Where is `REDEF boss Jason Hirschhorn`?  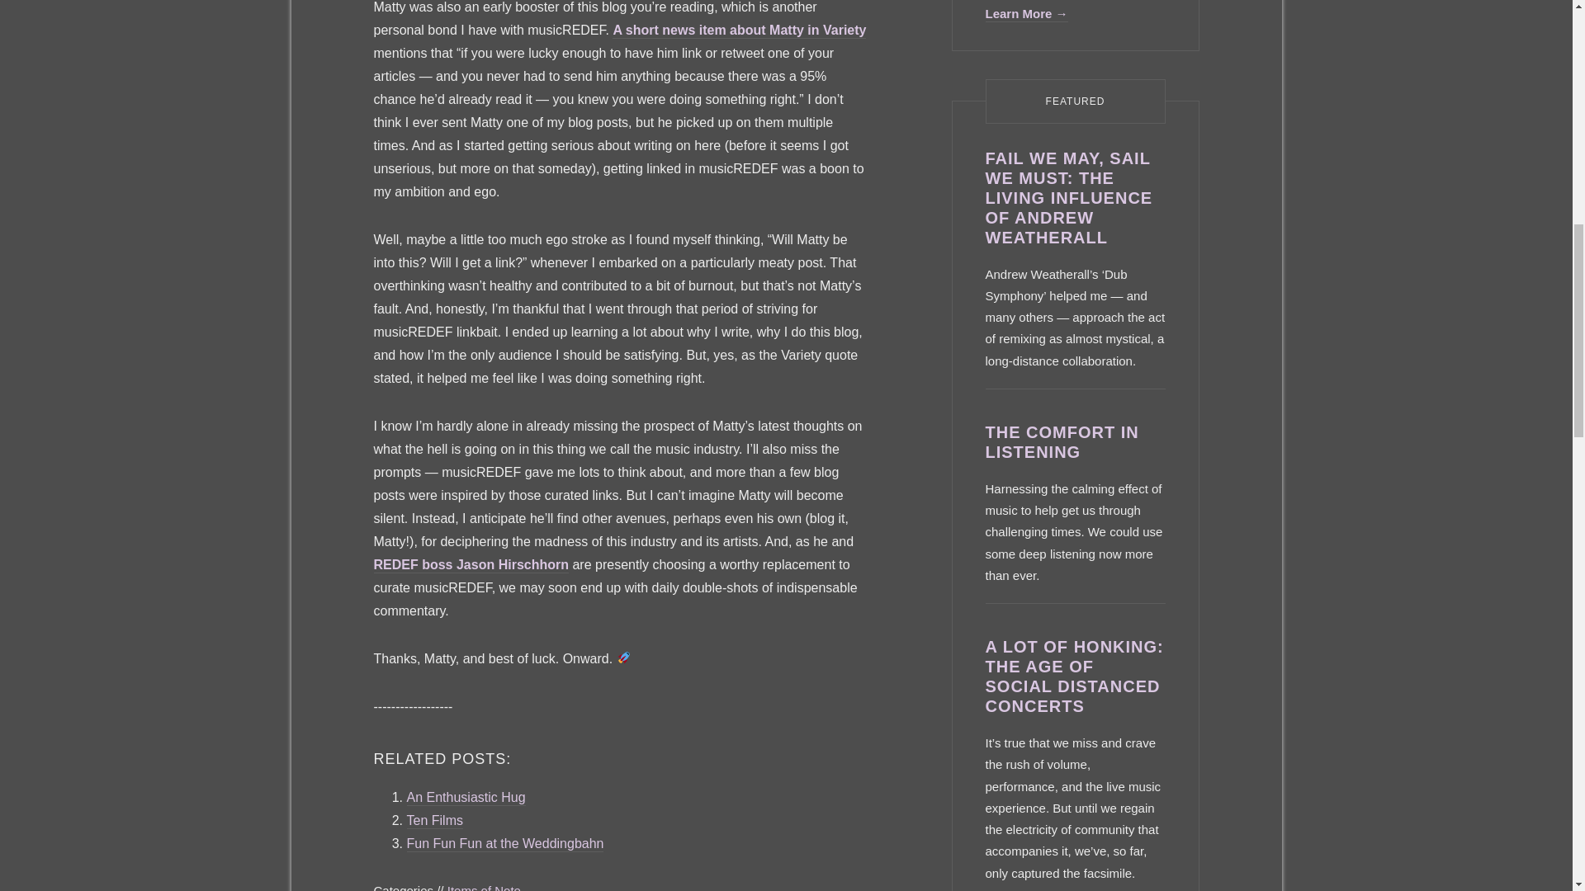 REDEF boss Jason Hirschhorn is located at coordinates (471, 566).